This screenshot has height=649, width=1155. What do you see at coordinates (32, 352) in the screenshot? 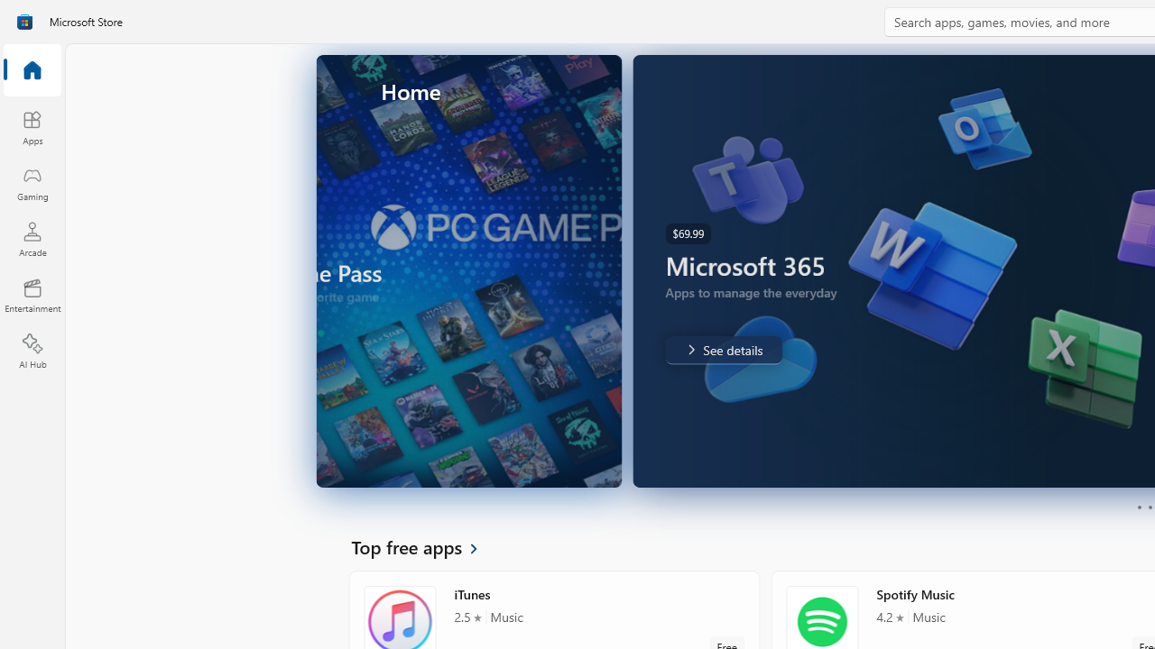
I see `AI Hub` at bounding box center [32, 352].